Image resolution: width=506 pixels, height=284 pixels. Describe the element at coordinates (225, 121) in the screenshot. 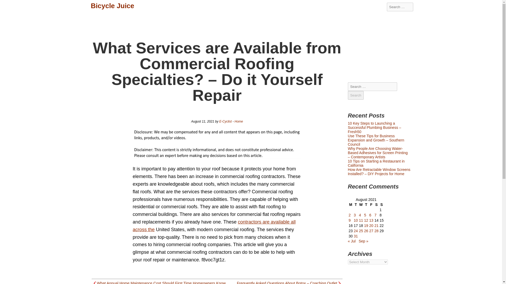

I see `E-Cyclist` at that location.